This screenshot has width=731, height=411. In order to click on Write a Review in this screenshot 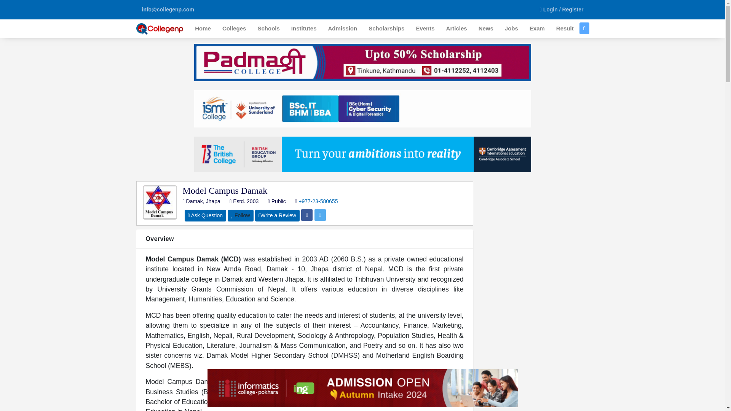, I will do `click(277, 215)`.